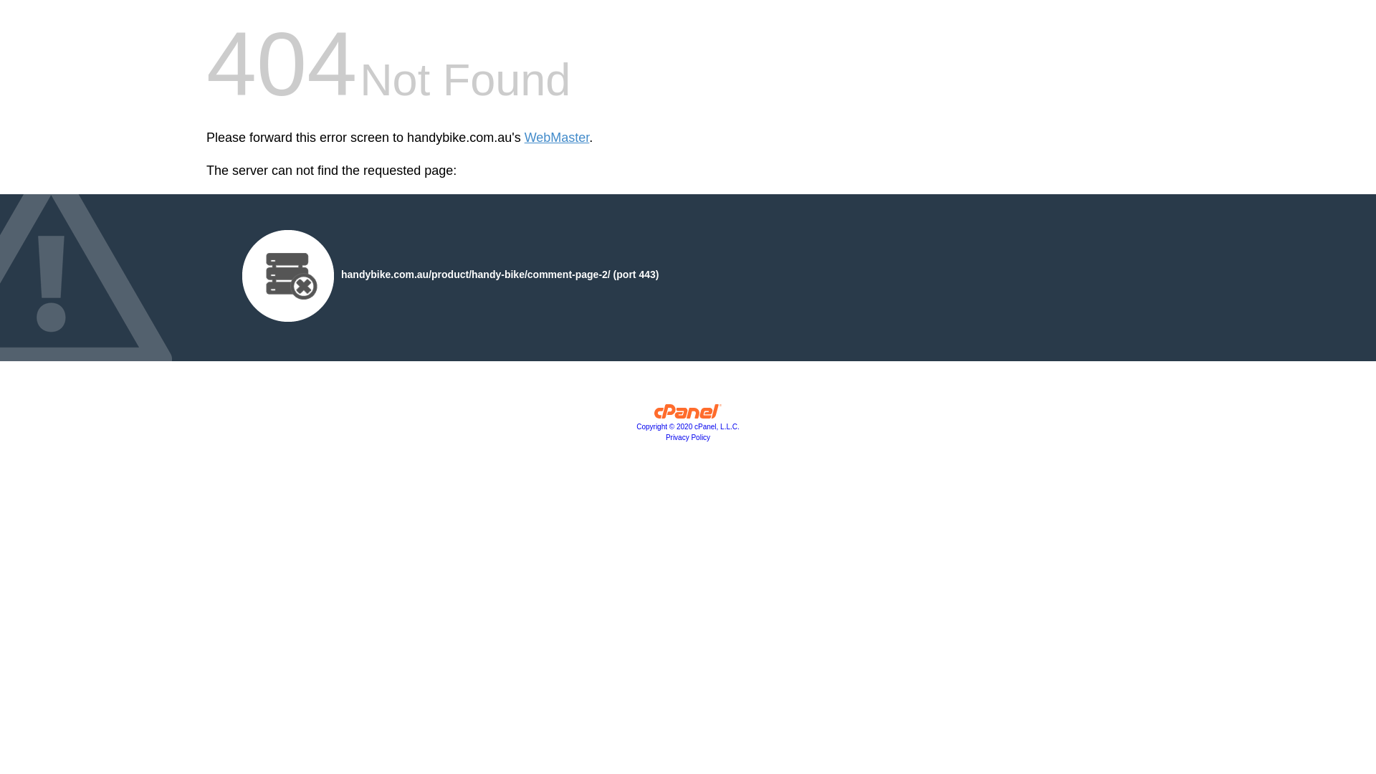 The width and height of the screenshot is (1376, 774). I want to click on cPanel, Inc., so click(688, 415).